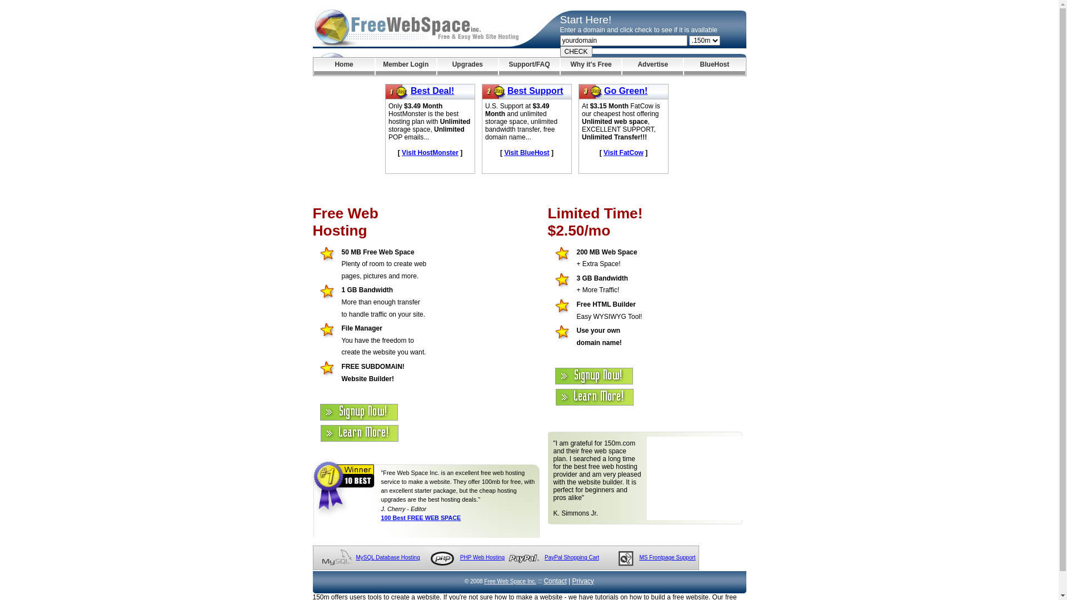  Describe the element at coordinates (510, 581) in the screenshot. I see `Free Web Space Inc.` at that location.